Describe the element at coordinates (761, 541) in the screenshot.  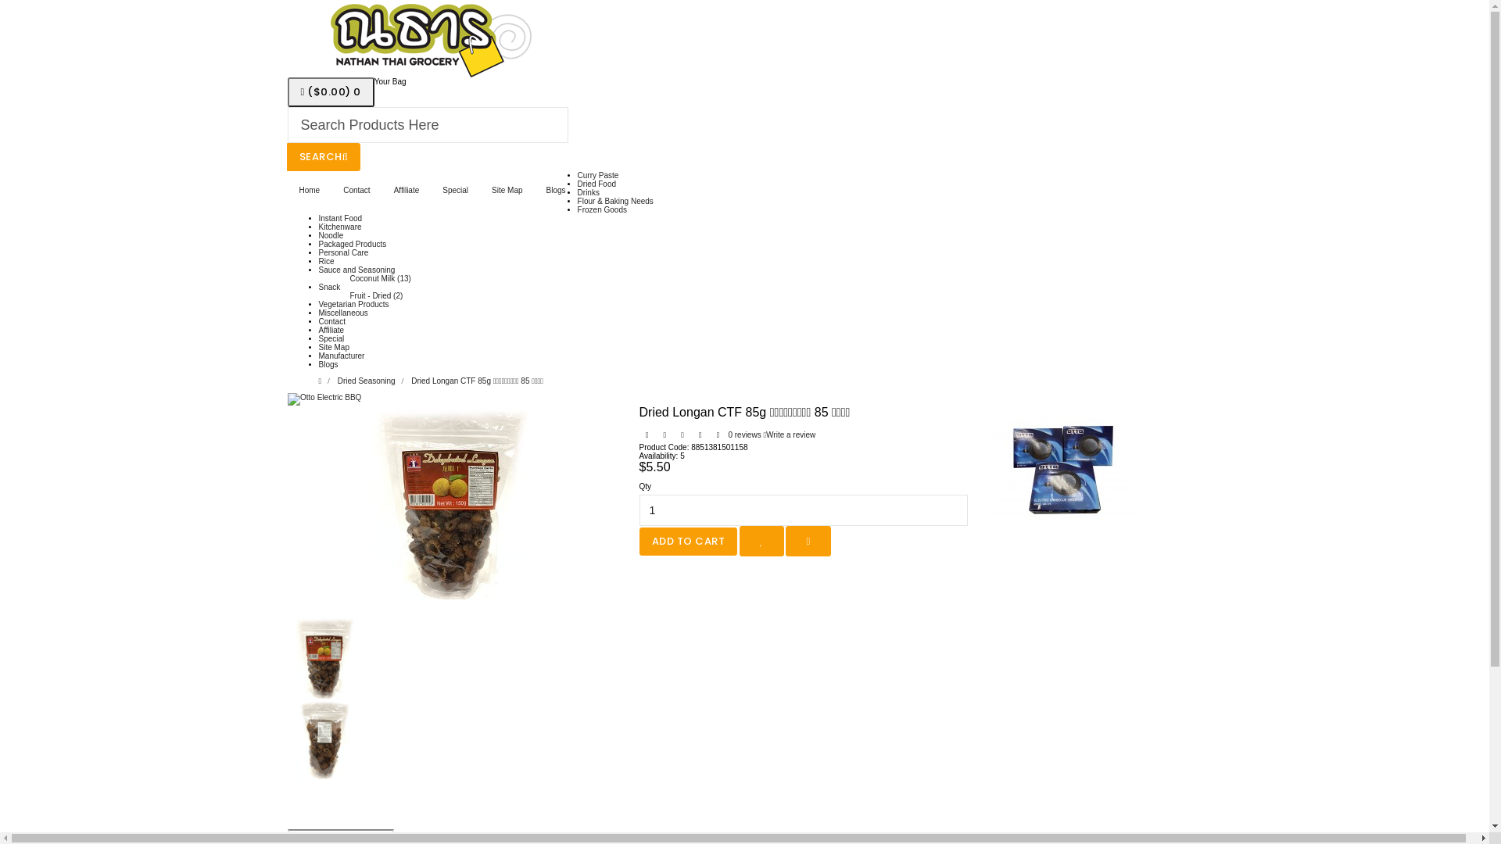
I see `Add to Wish List` at that location.